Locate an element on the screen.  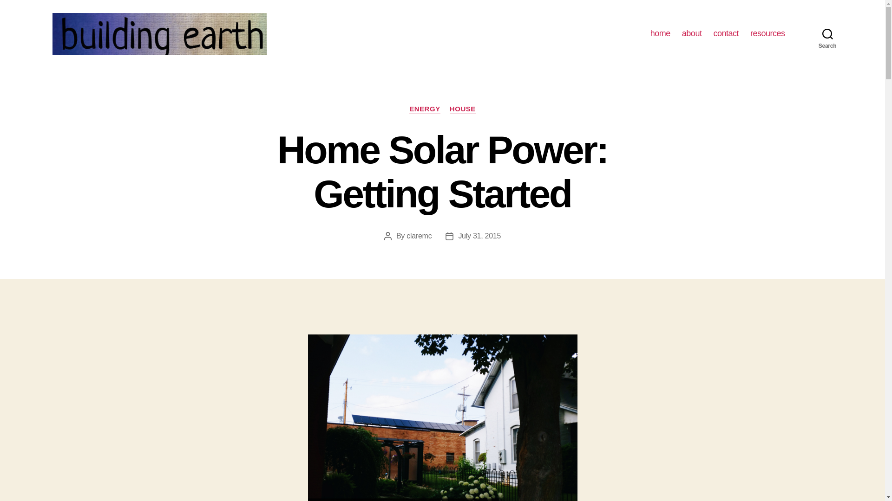
claremc is located at coordinates (419, 236).